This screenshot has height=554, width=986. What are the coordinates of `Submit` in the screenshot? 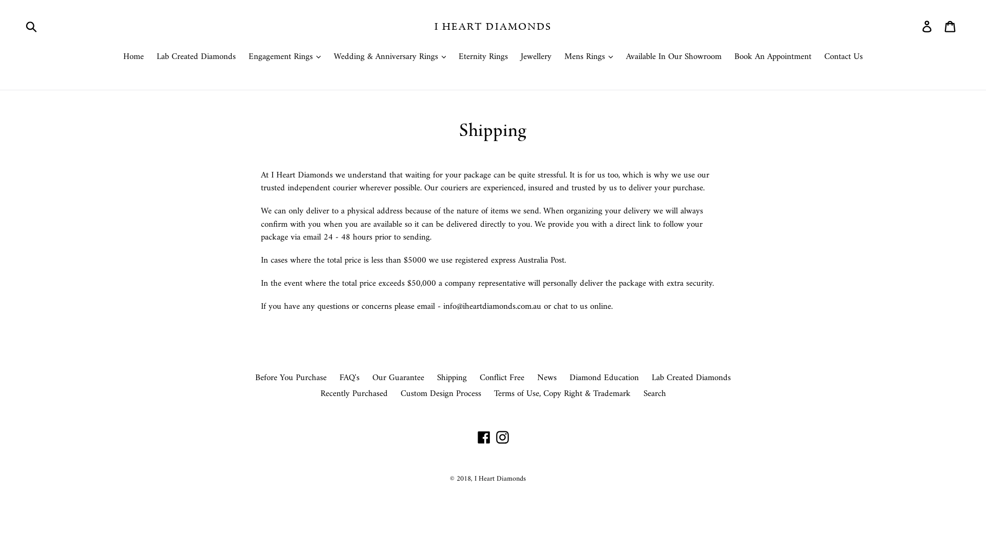 It's located at (32, 27).